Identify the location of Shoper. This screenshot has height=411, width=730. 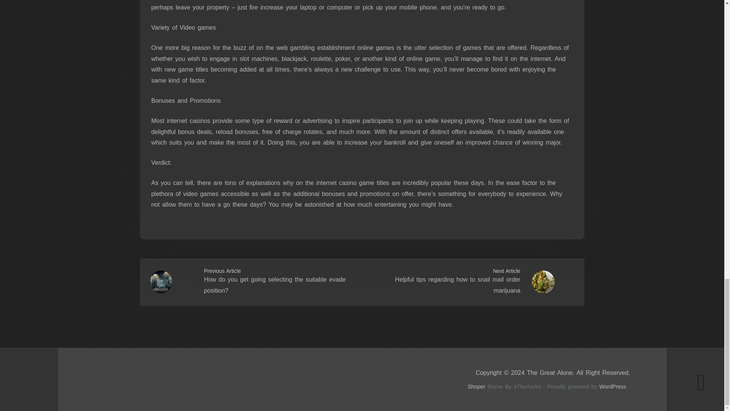
(476, 386).